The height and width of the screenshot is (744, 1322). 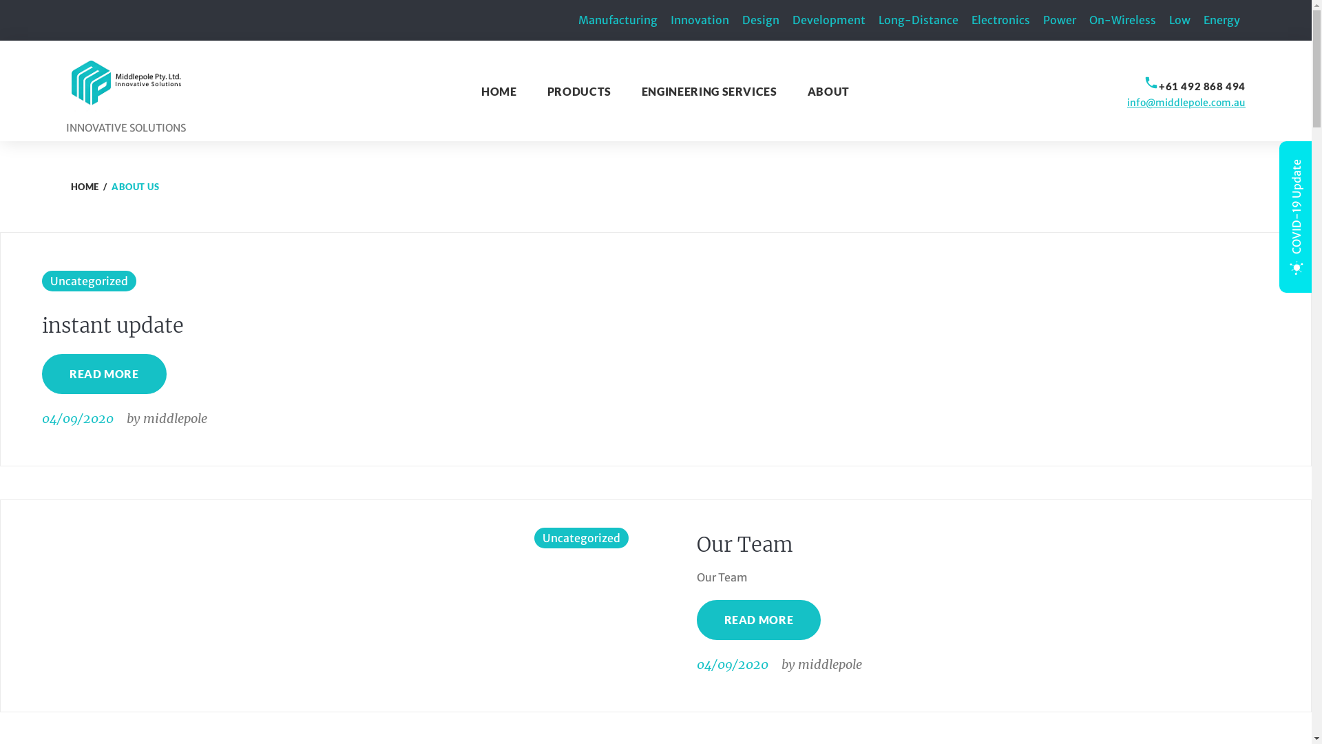 I want to click on HOME, so click(x=499, y=91).